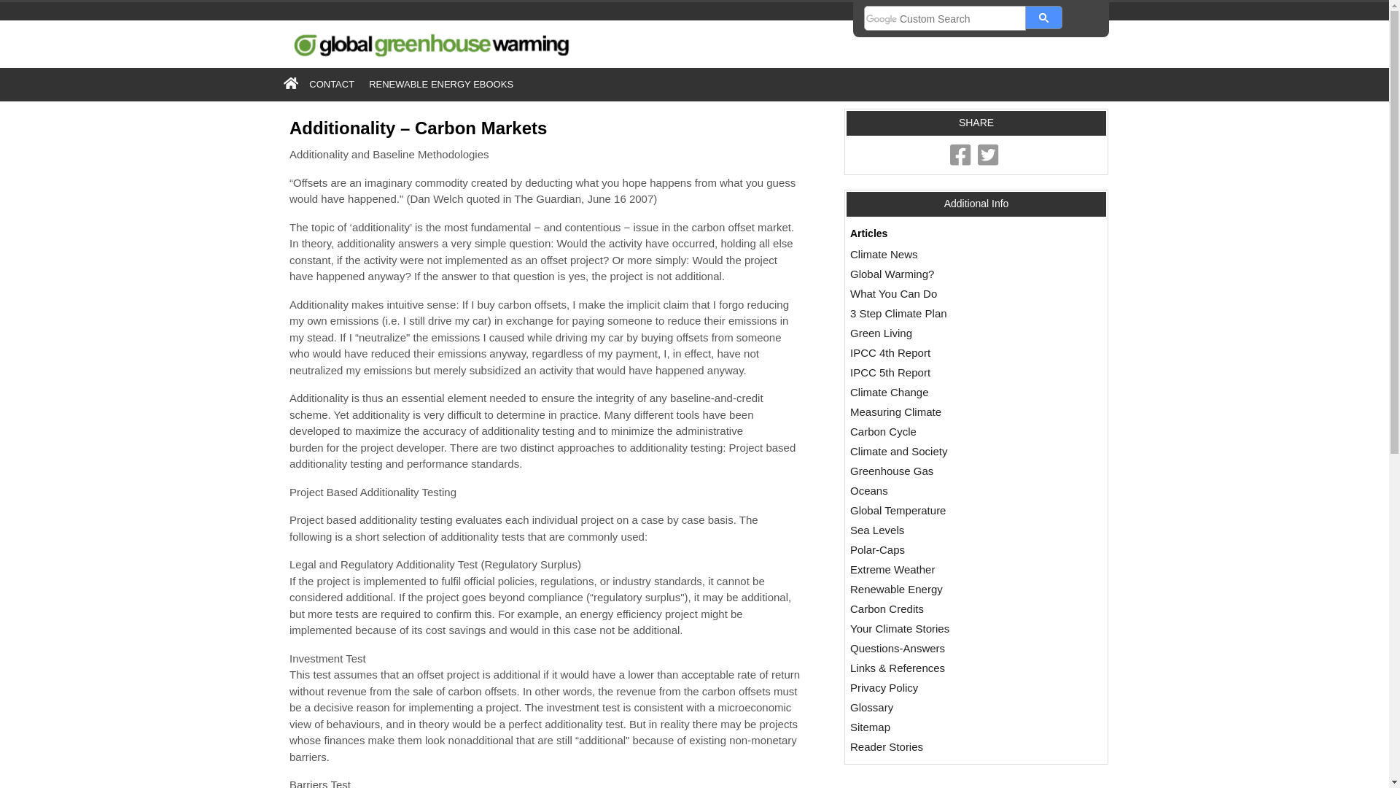  I want to click on Contact, so click(391, 111).